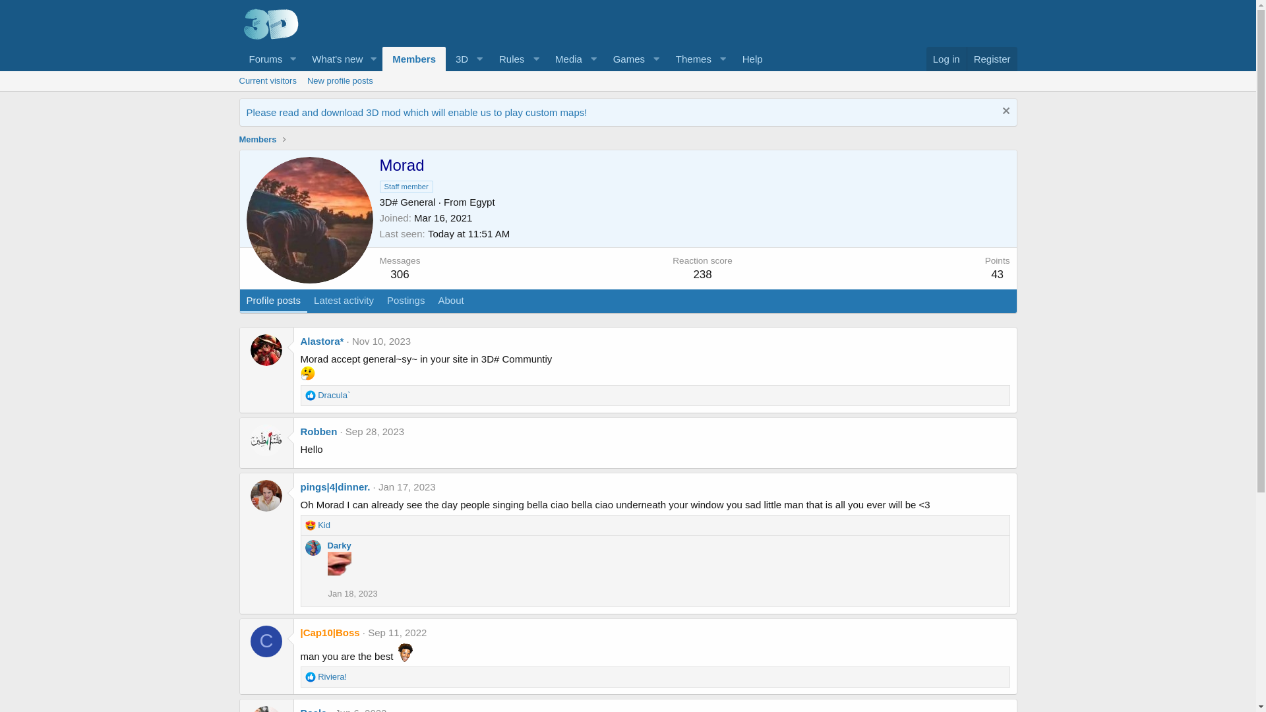  Describe the element at coordinates (699, 59) in the screenshot. I see `Themes` at that location.